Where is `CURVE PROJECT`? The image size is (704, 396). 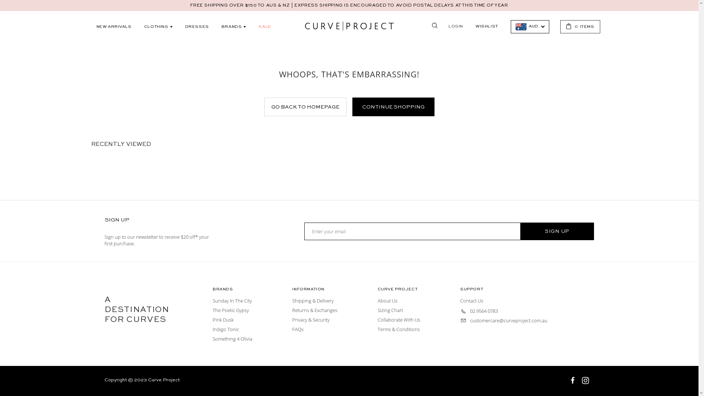
CURVE PROJECT is located at coordinates (349, 26).